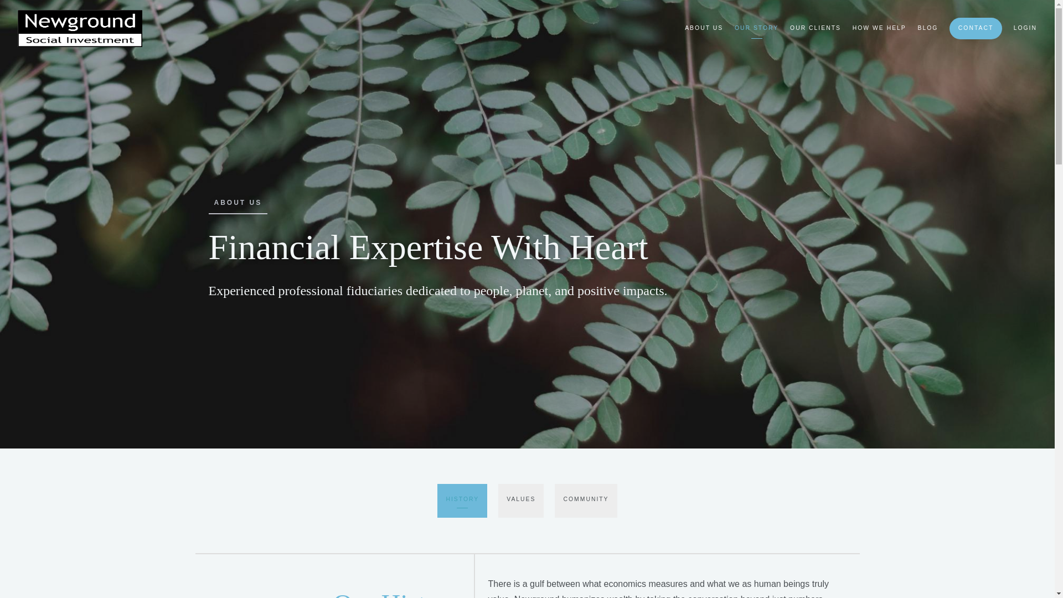 This screenshot has height=598, width=1063. Describe the element at coordinates (976, 29) in the screenshot. I see `CONTACT` at that location.